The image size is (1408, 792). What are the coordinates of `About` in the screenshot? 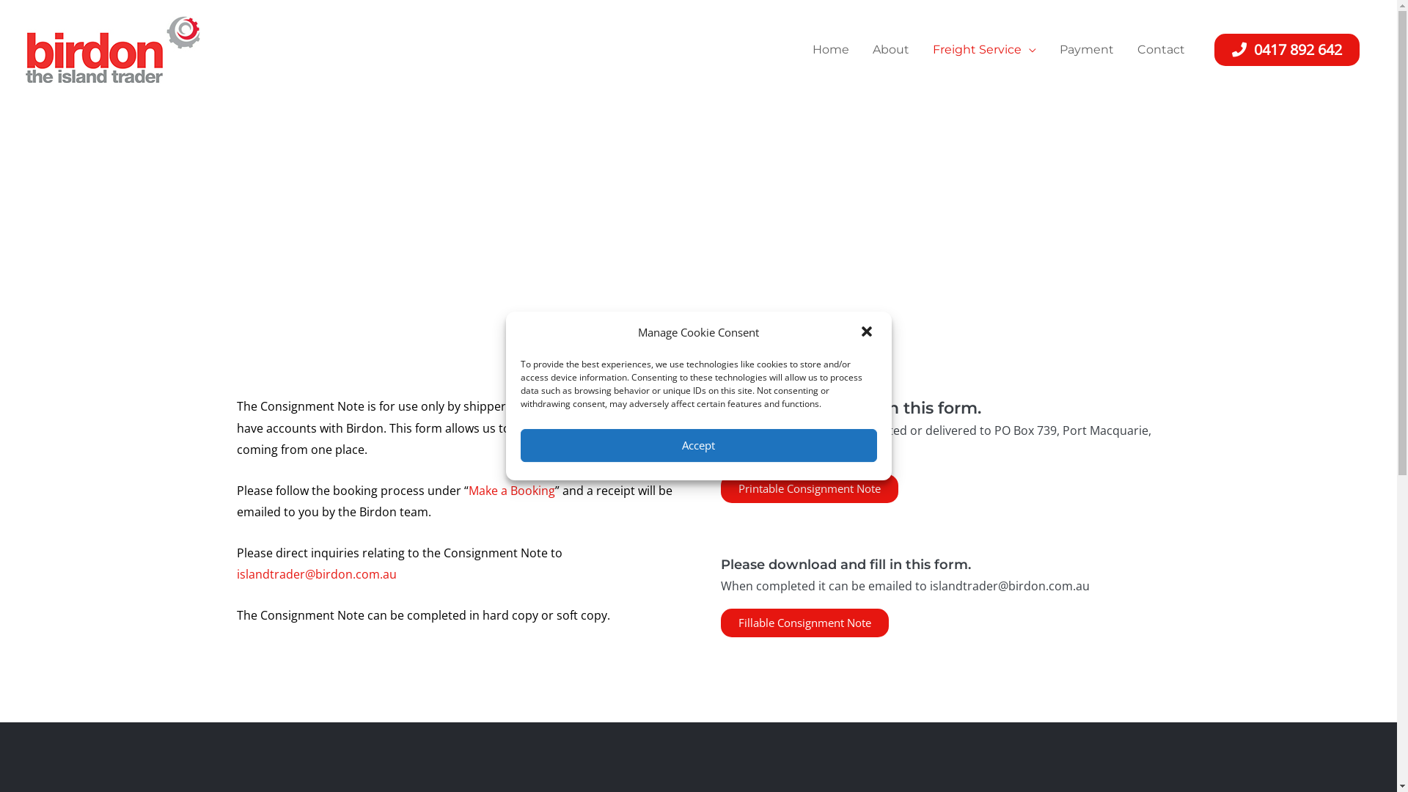 It's located at (891, 50).